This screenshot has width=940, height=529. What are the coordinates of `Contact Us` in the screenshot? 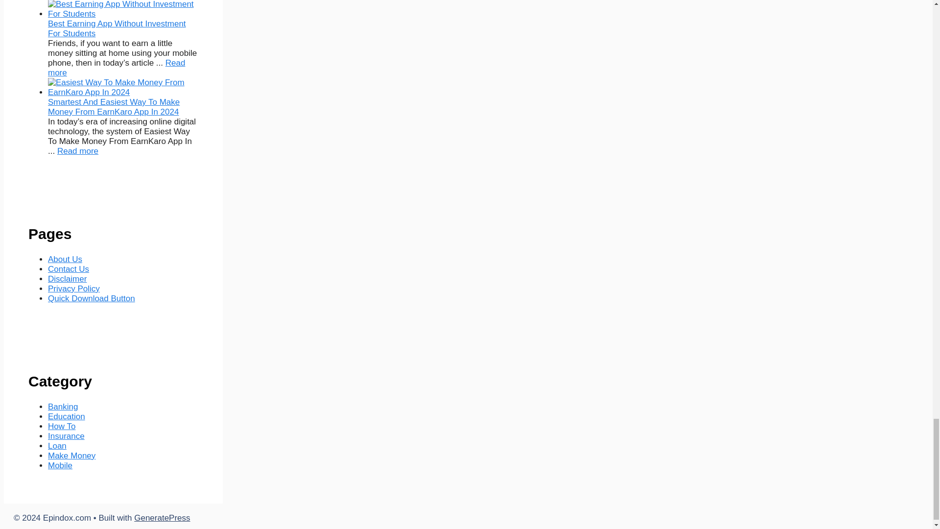 It's located at (69, 269).